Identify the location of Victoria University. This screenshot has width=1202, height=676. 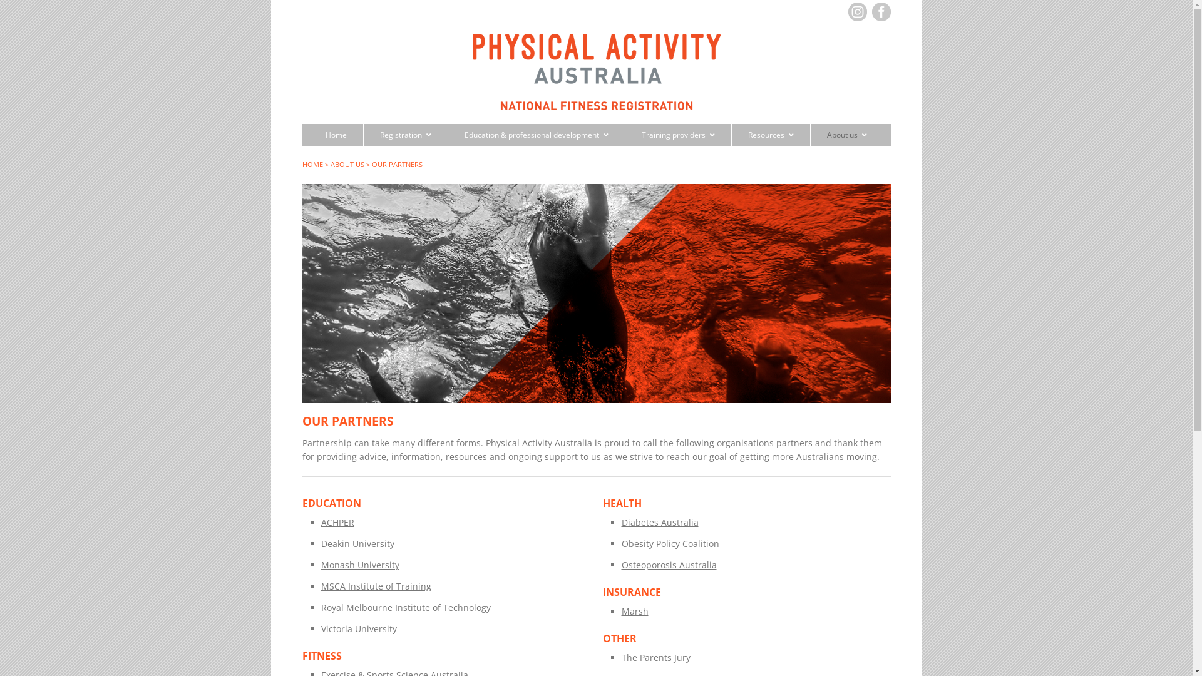
(358, 628).